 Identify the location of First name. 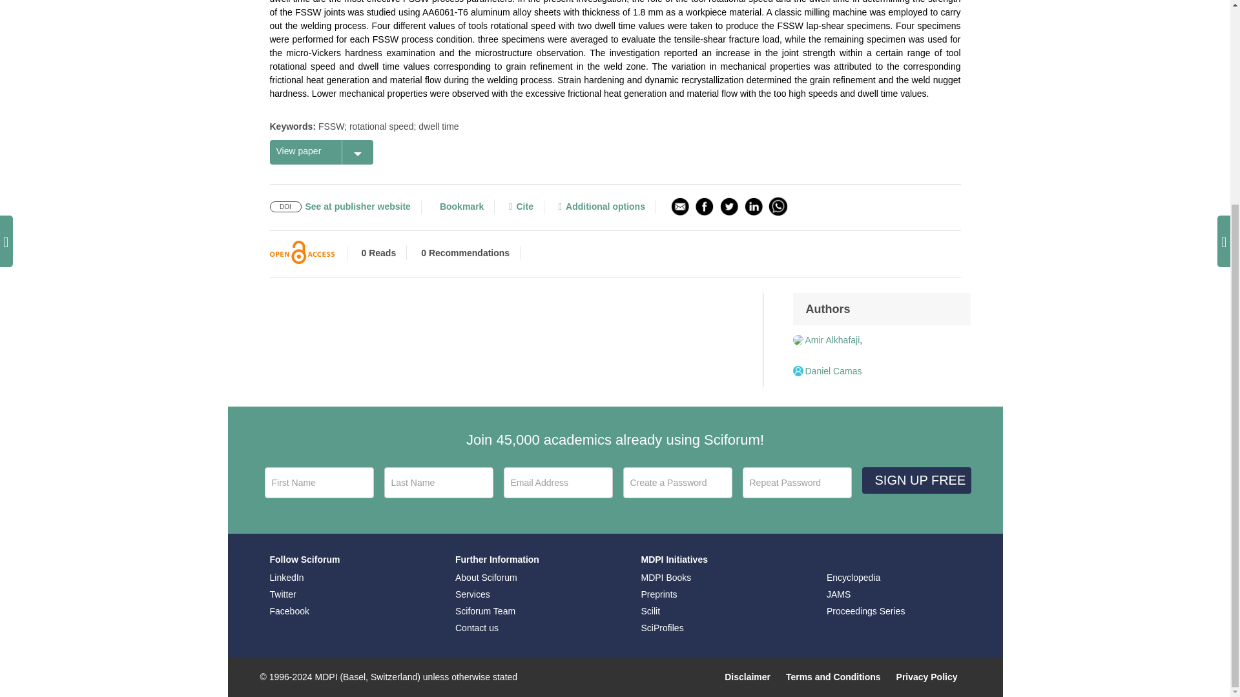
(319, 483).